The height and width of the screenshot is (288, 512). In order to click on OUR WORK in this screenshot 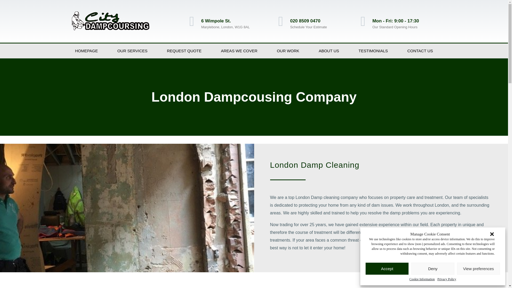, I will do `click(288, 51)`.